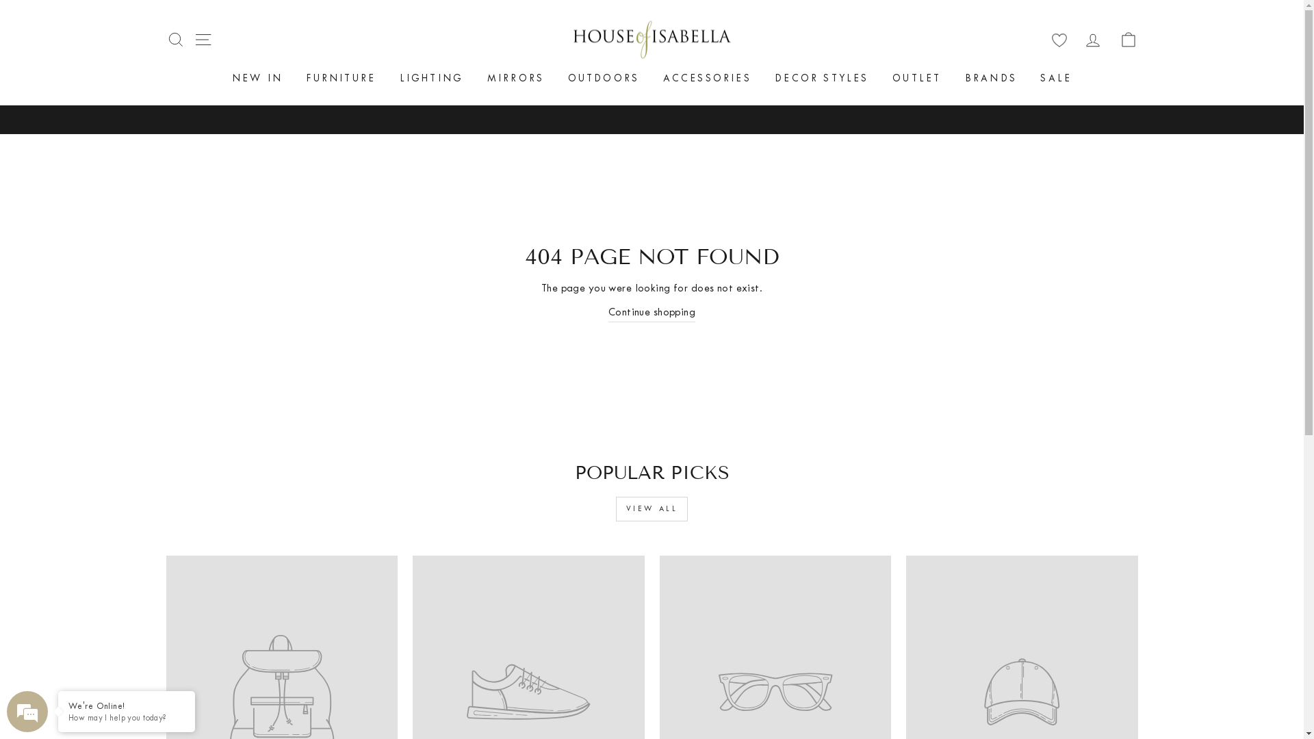 The image size is (1314, 739). Describe the element at coordinates (604, 78) in the screenshot. I see `OUTDOORS` at that location.